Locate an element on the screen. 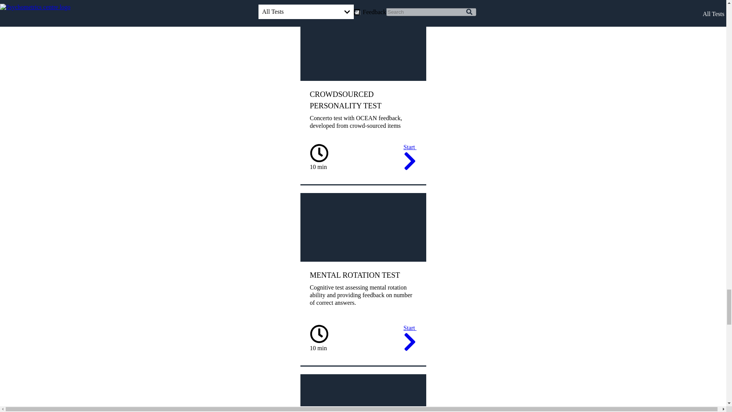 Image resolution: width=732 pixels, height=412 pixels. Start  is located at coordinates (409, 339).